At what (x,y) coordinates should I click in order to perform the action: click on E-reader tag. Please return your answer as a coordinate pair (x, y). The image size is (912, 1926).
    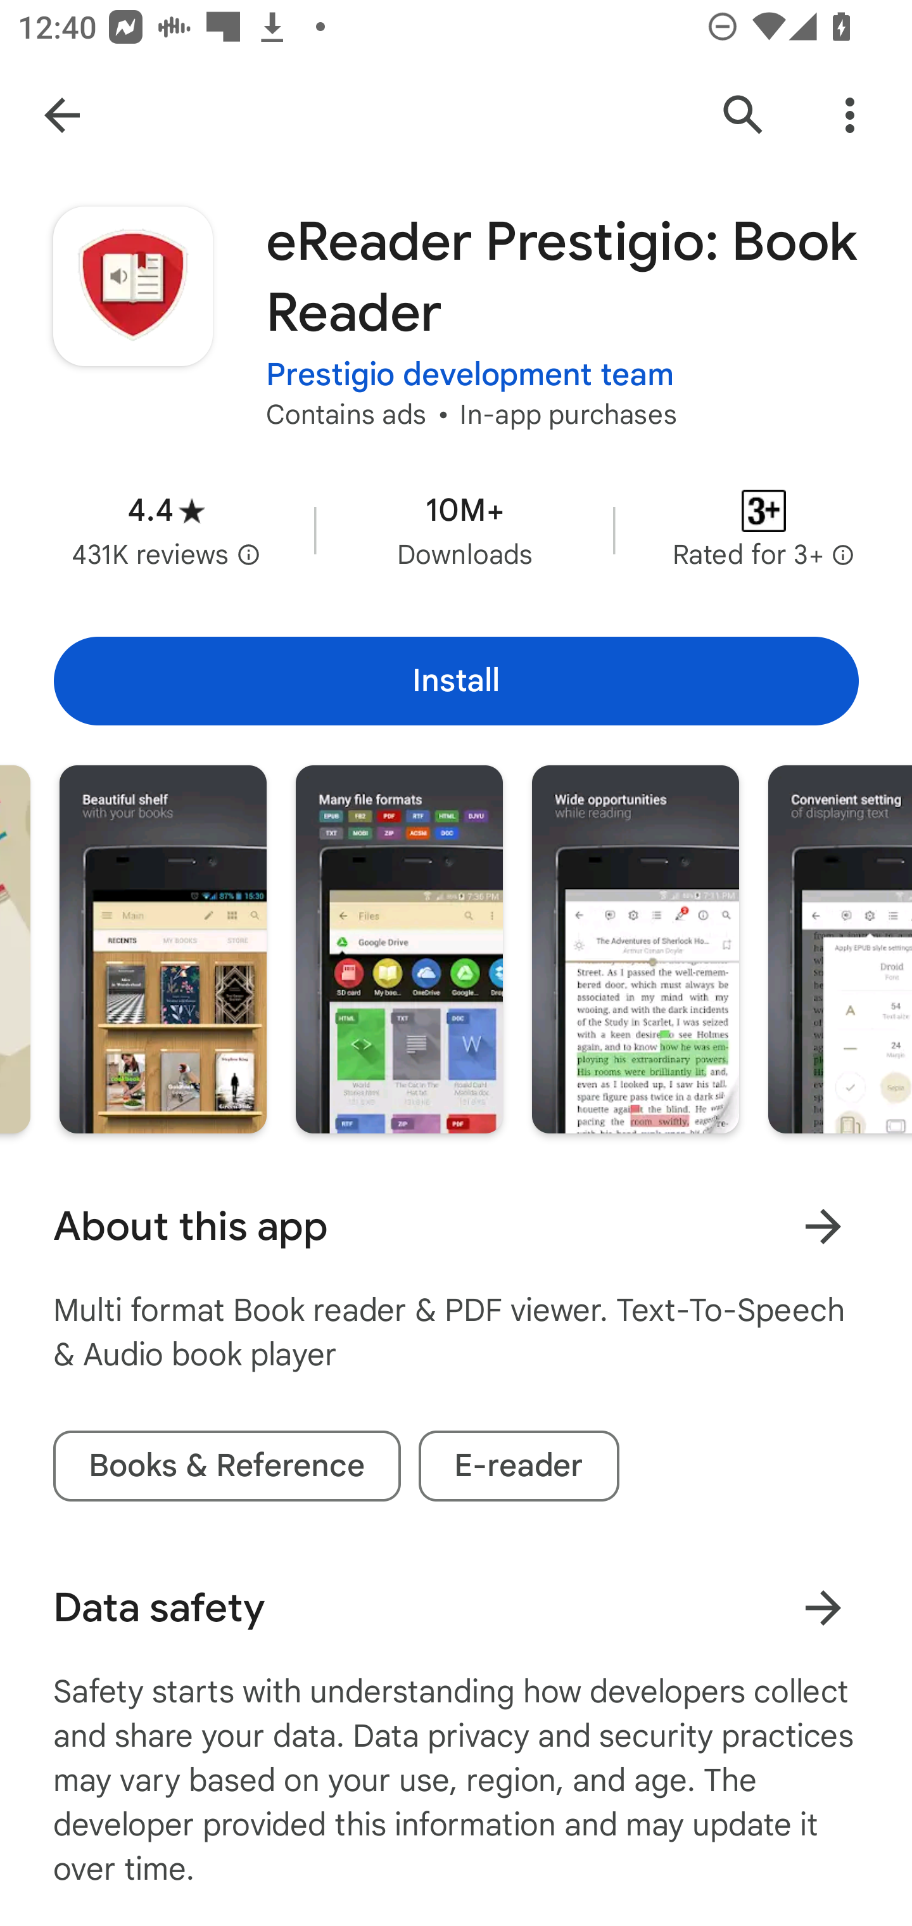
    Looking at the image, I should click on (518, 1466).